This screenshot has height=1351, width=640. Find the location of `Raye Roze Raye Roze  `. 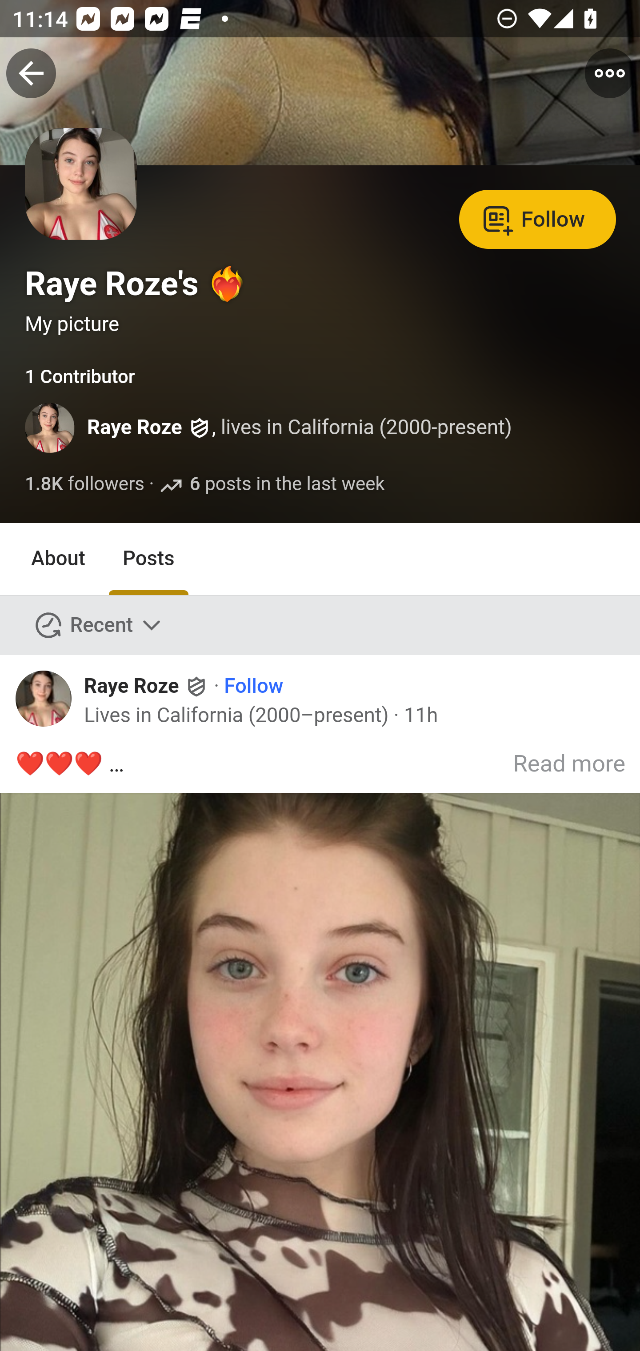

Raye Roze Raye Roze   is located at coordinates (147, 685).